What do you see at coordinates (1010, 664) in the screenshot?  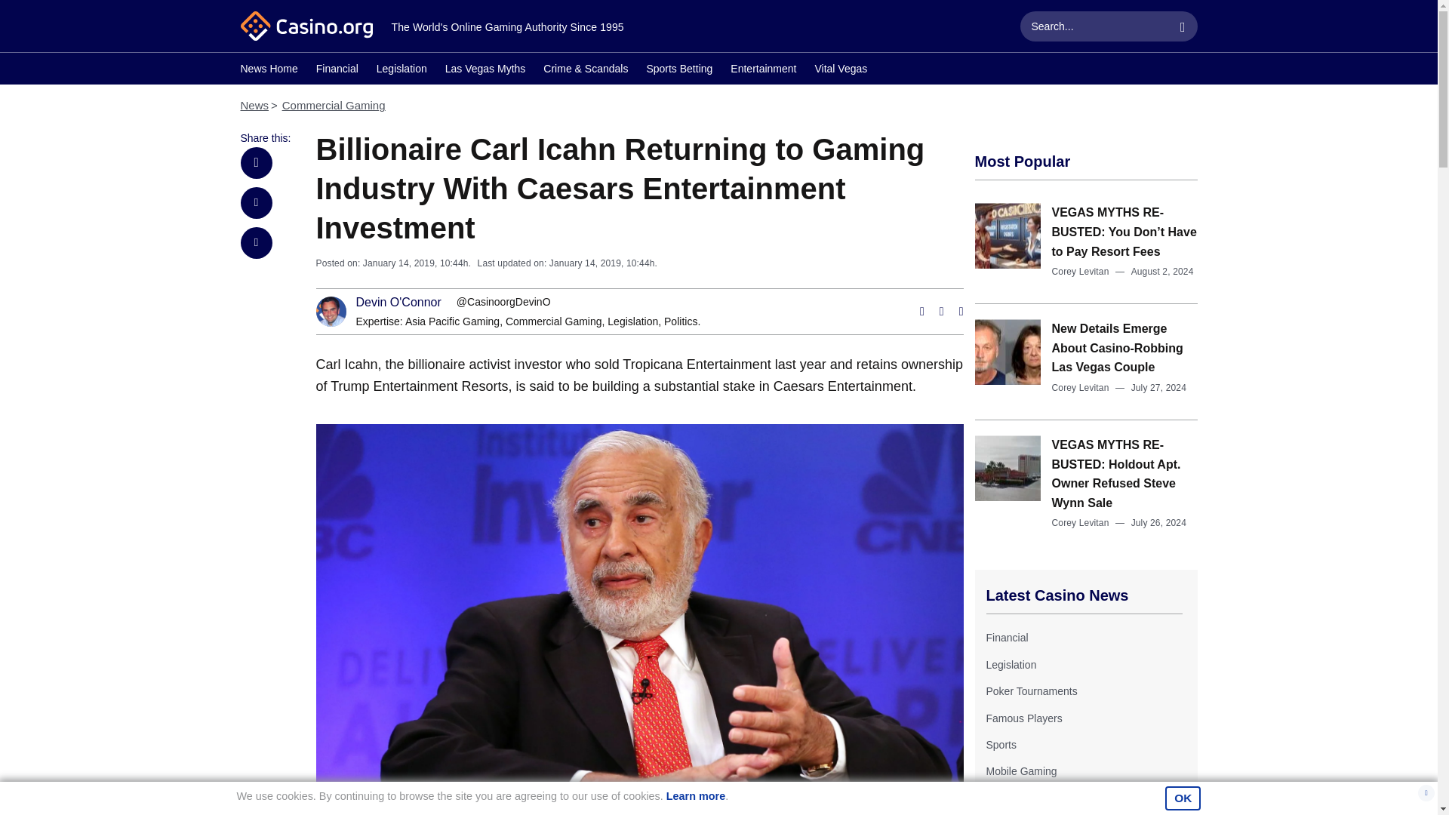 I see `Legislation` at bounding box center [1010, 664].